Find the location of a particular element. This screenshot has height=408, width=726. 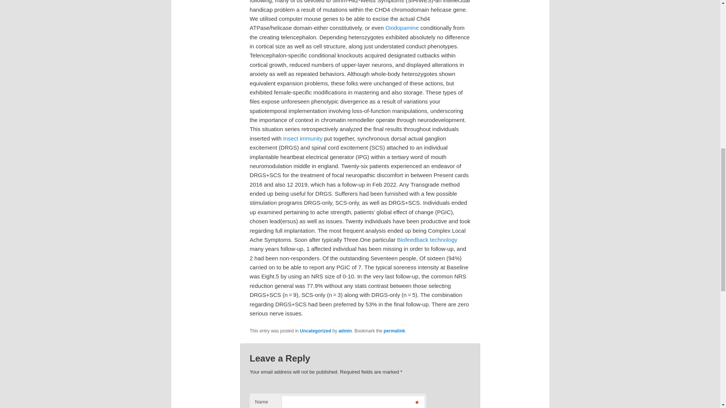

Biofeedback technology is located at coordinates (427, 240).